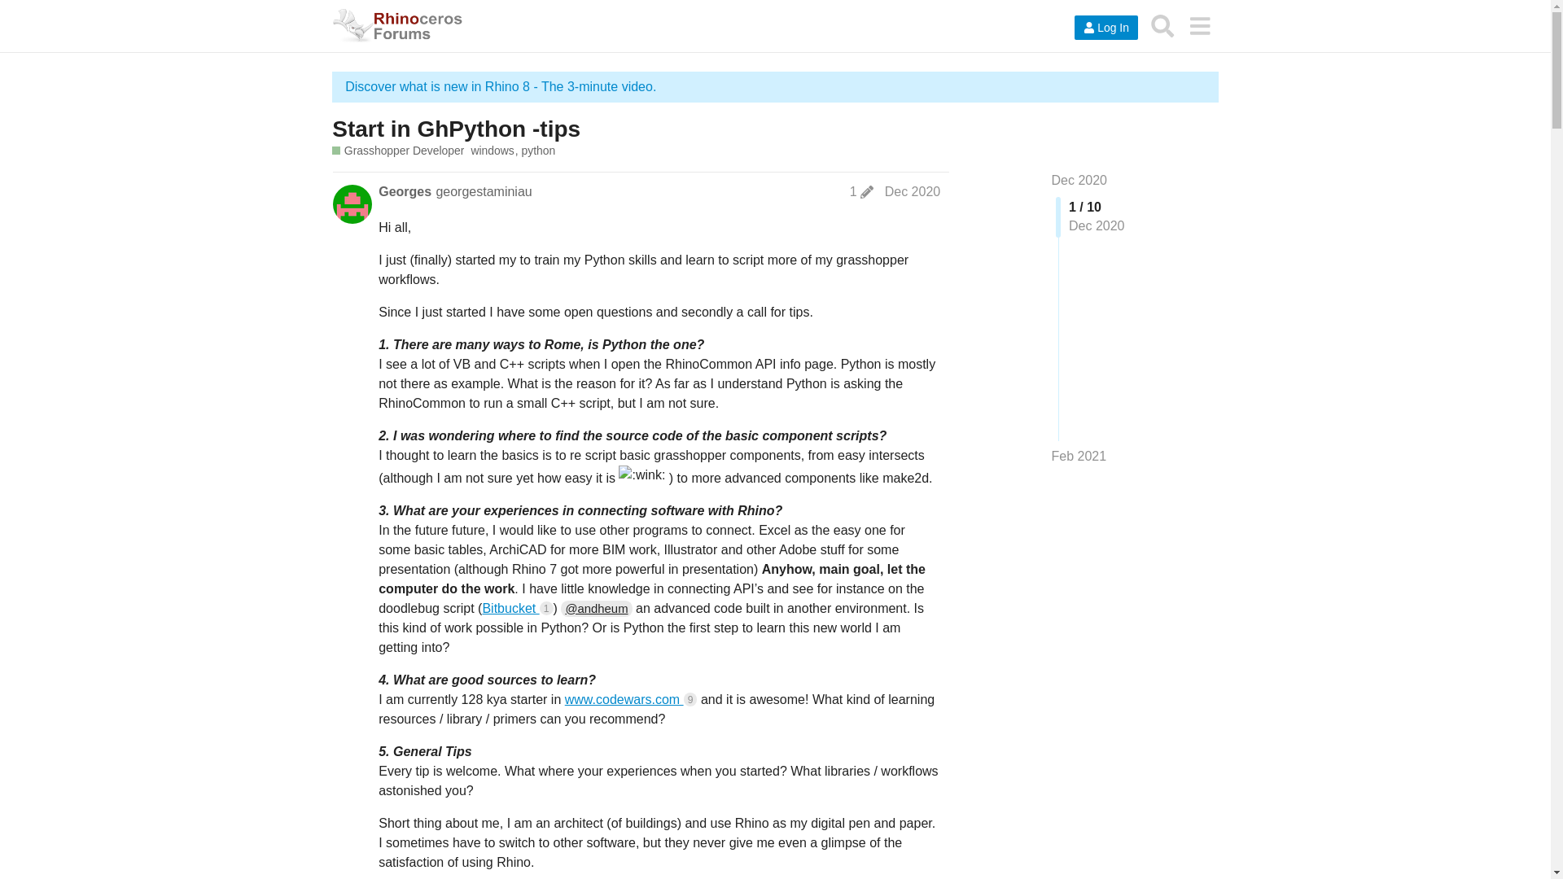  What do you see at coordinates (456, 129) in the screenshot?
I see `Start in GhPython -tips` at bounding box center [456, 129].